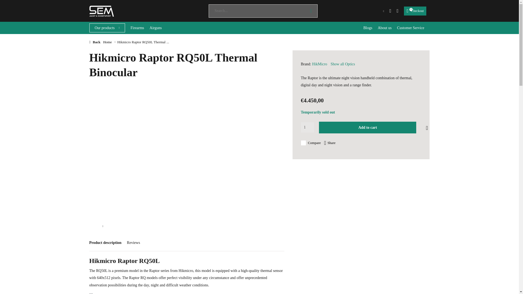 This screenshot has height=294, width=523. Describe the element at coordinates (385, 28) in the screenshot. I see `About us` at that location.